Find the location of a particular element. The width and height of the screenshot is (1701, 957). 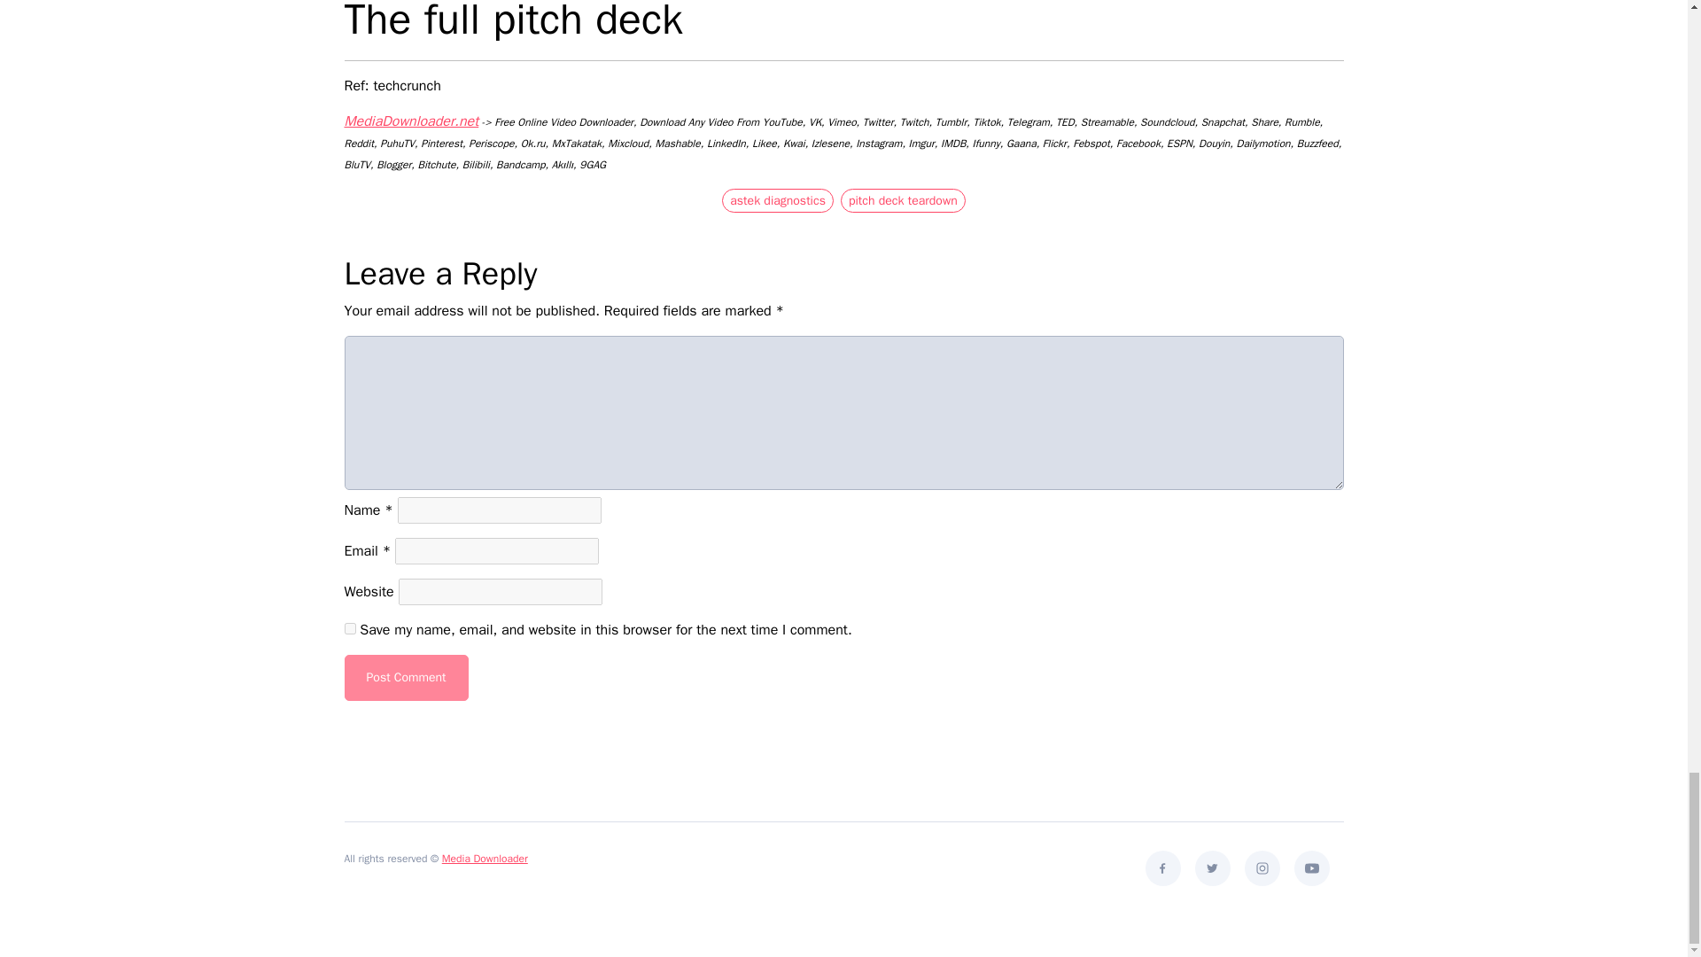

Media Downloader is located at coordinates (485, 859).